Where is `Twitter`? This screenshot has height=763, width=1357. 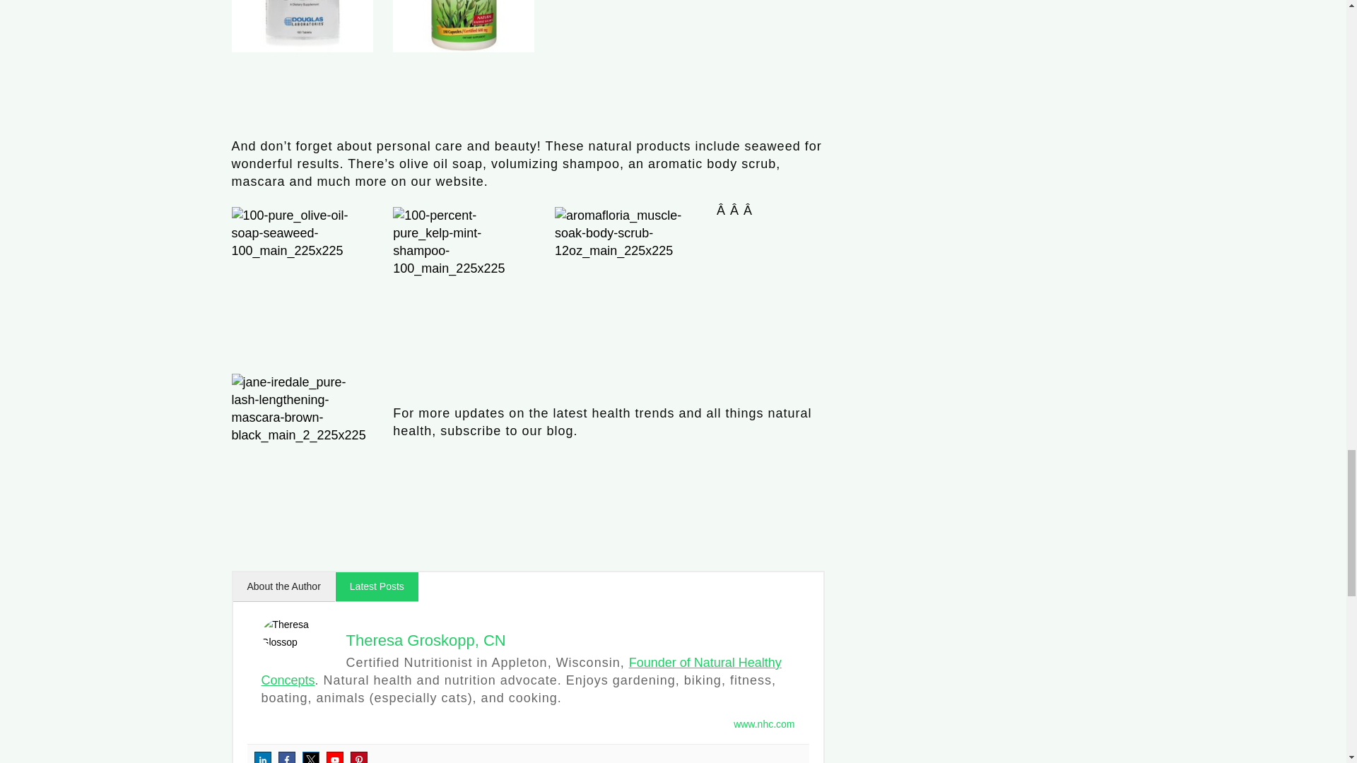
Twitter is located at coordinates (311, 757).